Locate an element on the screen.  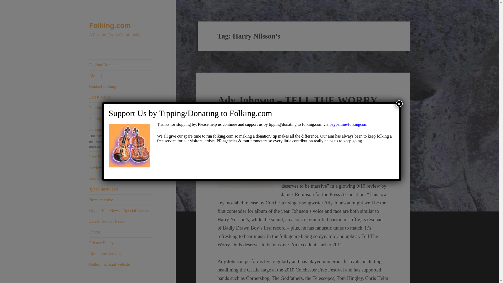
Folking.com is located at coordinates (110, 26).